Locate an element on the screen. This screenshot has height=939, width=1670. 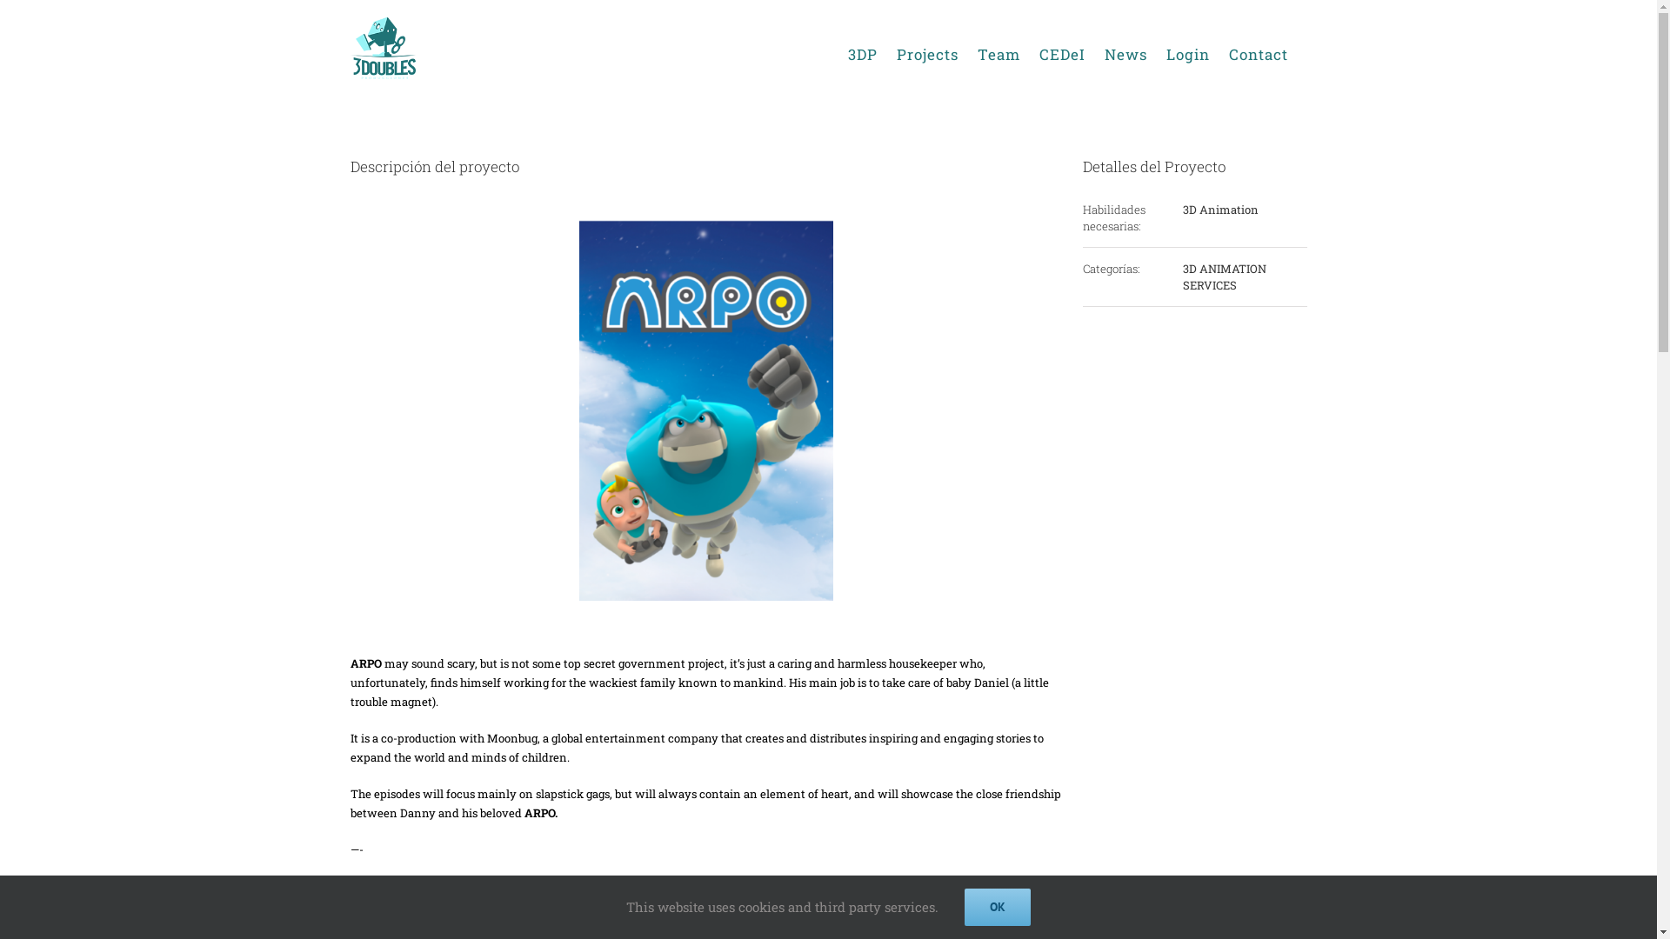
CEDeI is located at coordinates (1061, 54).